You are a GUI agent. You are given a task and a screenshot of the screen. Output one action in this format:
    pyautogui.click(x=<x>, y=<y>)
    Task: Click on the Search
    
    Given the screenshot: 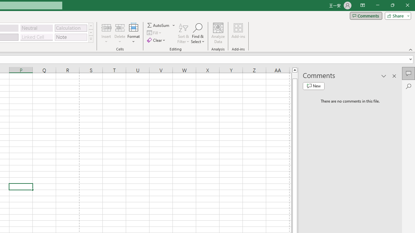 What is the action you would take?
    pyautogui.click(x=409, y=86)
    